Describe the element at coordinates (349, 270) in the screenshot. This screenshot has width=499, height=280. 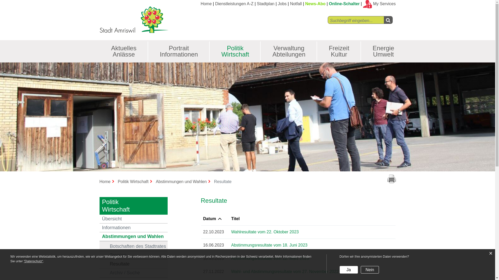
I see `Ja` at that location.